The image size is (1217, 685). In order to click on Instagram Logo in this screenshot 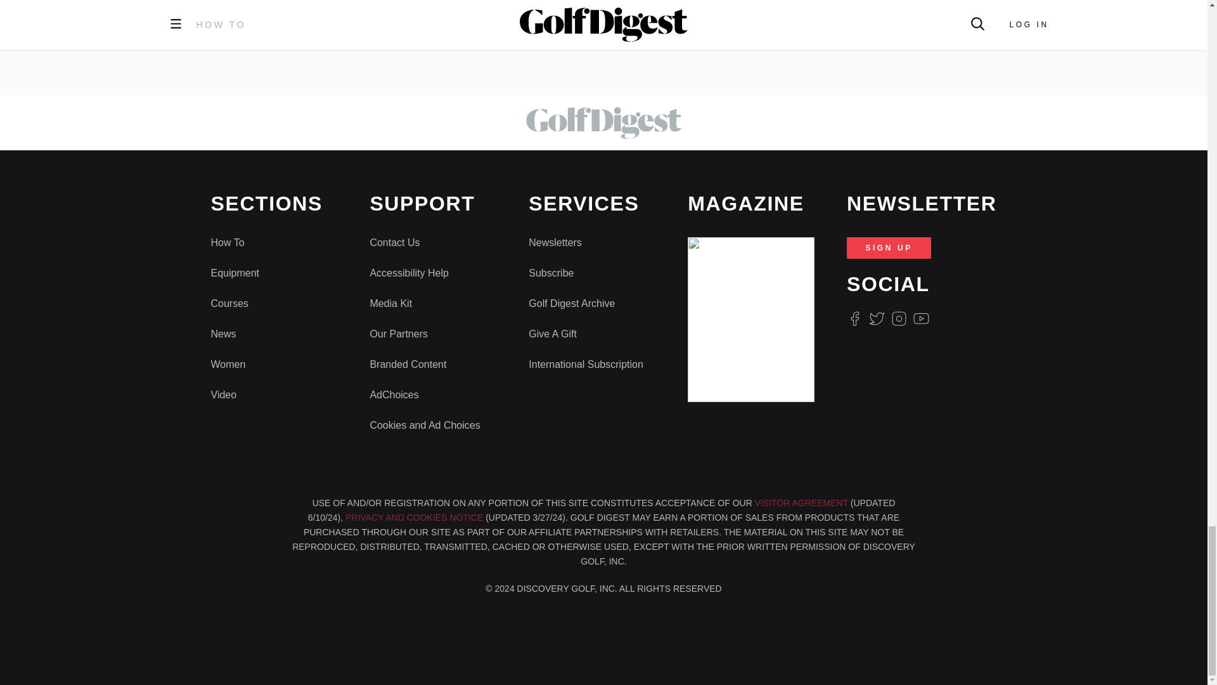, I will do `click(899, 318)`.